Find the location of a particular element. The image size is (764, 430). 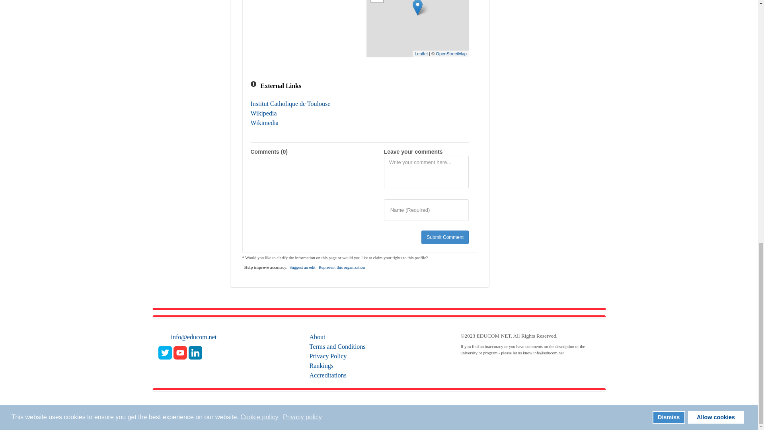

A JS library for interactive maps is located at coordinates (421, 53).